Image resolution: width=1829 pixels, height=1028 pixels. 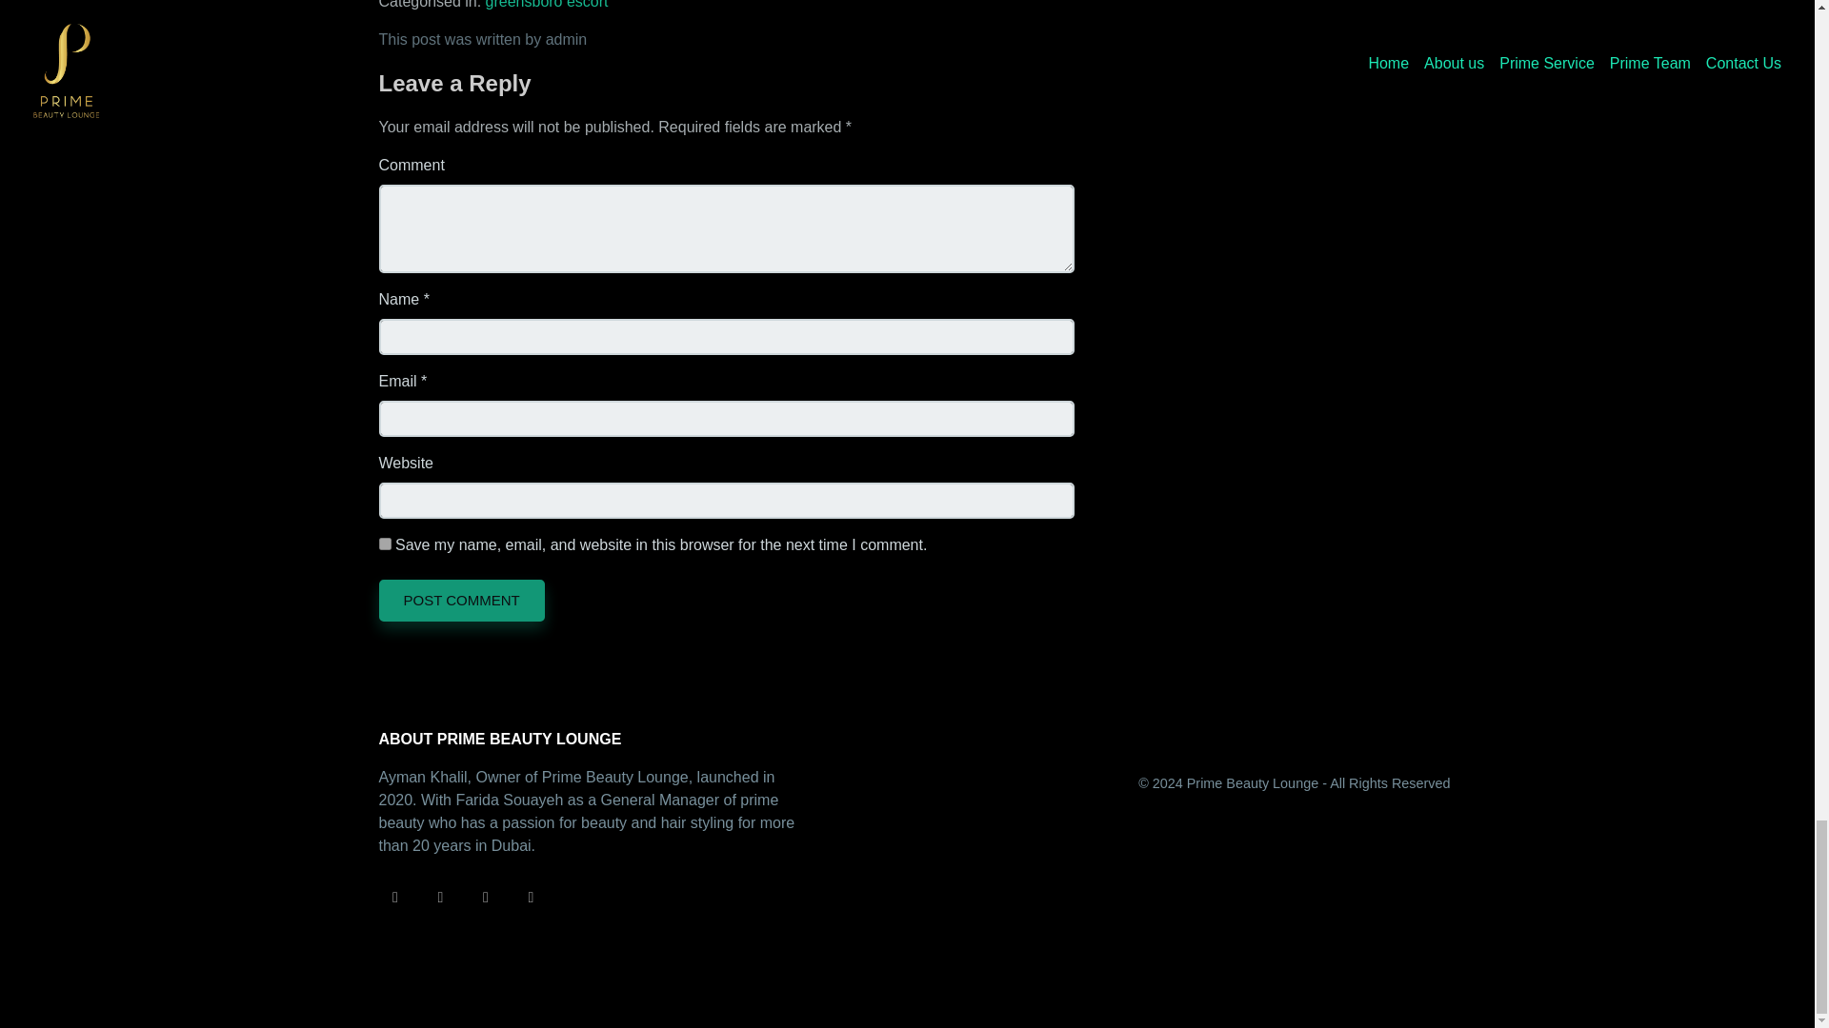 What do you see at coordinates (547, 4) in the screenshot?
I see `greensboro escort` at bounding box center [547, 4].